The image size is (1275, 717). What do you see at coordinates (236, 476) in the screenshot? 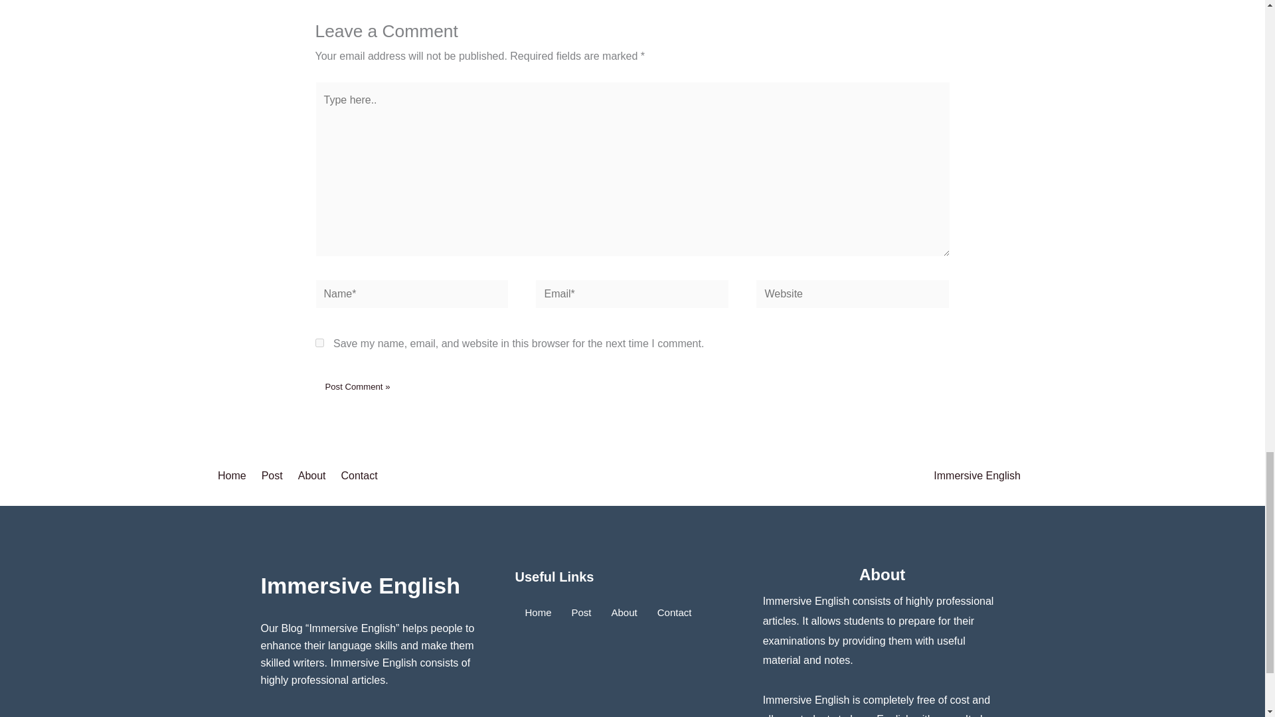
I see `Home` at bounding box center [236, 476].